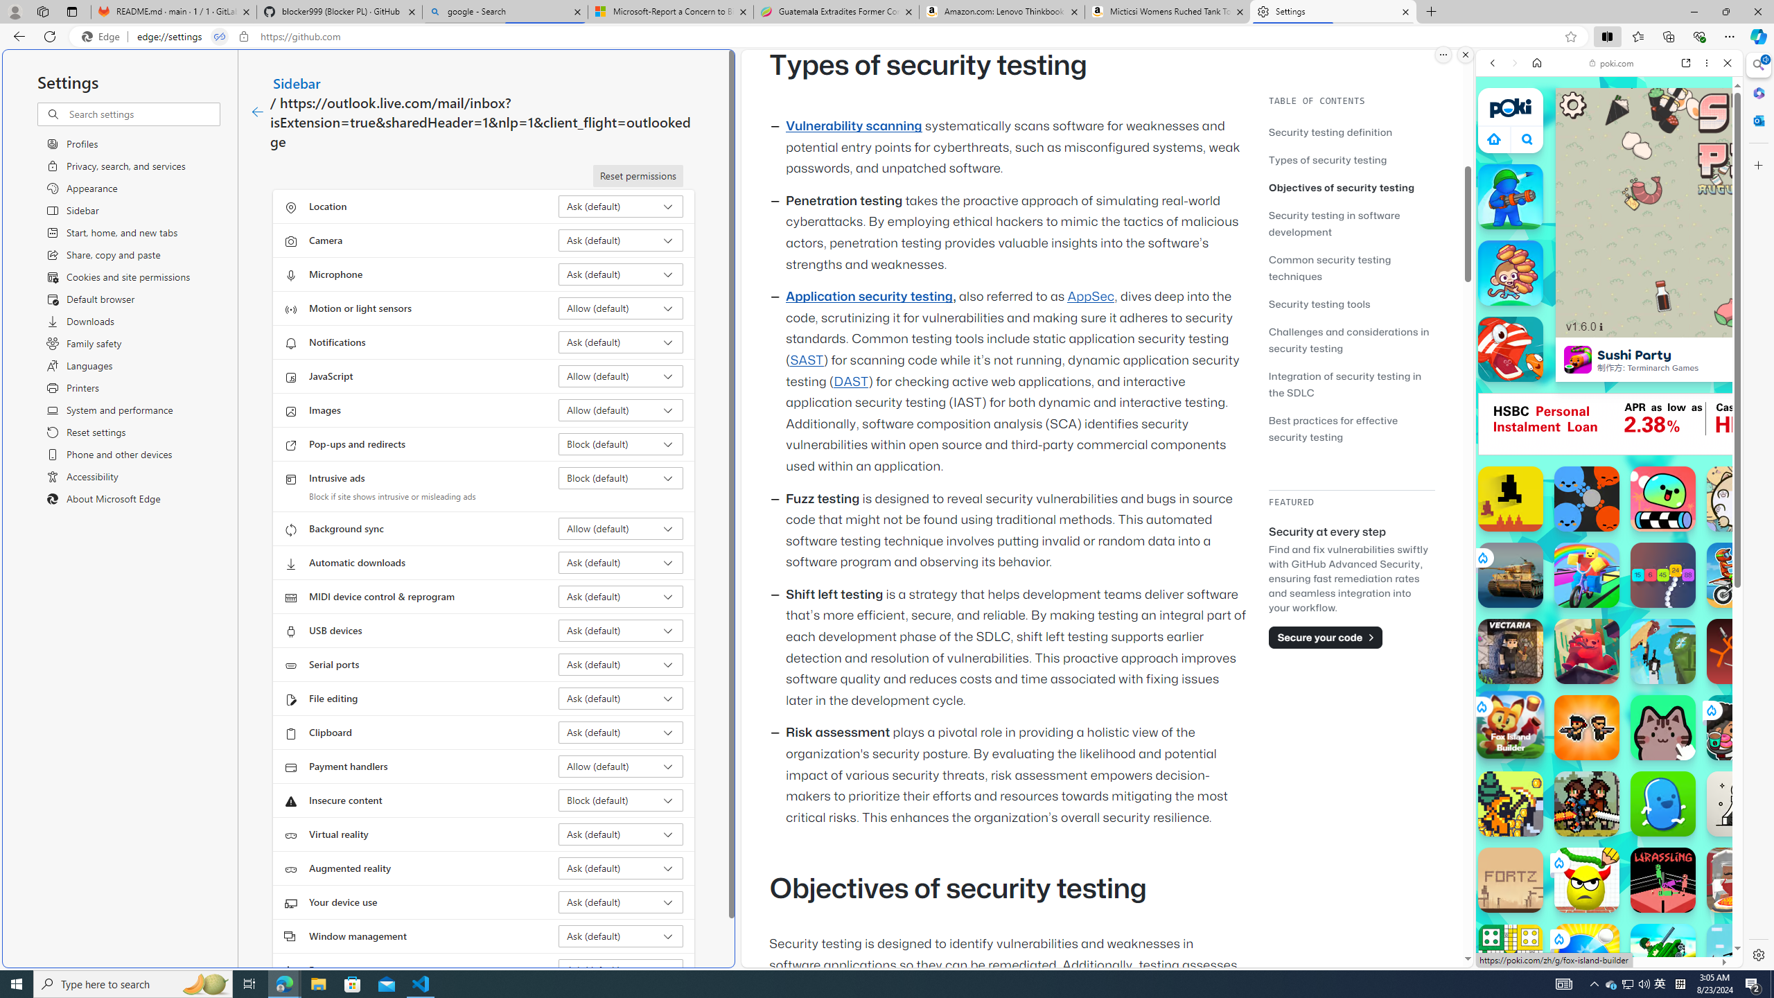 Image resolution: width=1774 pixels, height=998 pixels. What do you see at coordinates (621, 902) in the screenshot?
I see `Your device use Ask (default)` at bounding box center [621, 902].